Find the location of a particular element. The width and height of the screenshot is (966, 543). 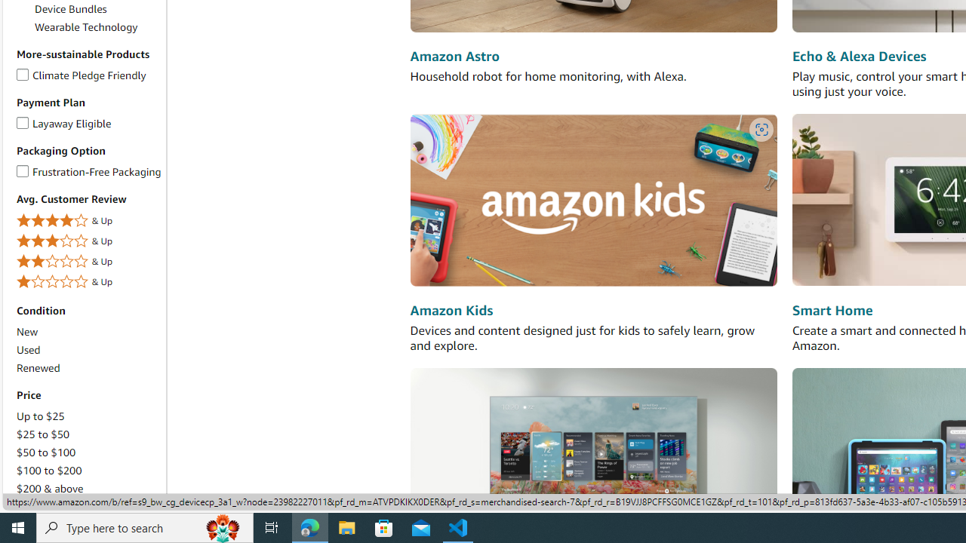

Up to $25 is located at coordinates (88, 416).